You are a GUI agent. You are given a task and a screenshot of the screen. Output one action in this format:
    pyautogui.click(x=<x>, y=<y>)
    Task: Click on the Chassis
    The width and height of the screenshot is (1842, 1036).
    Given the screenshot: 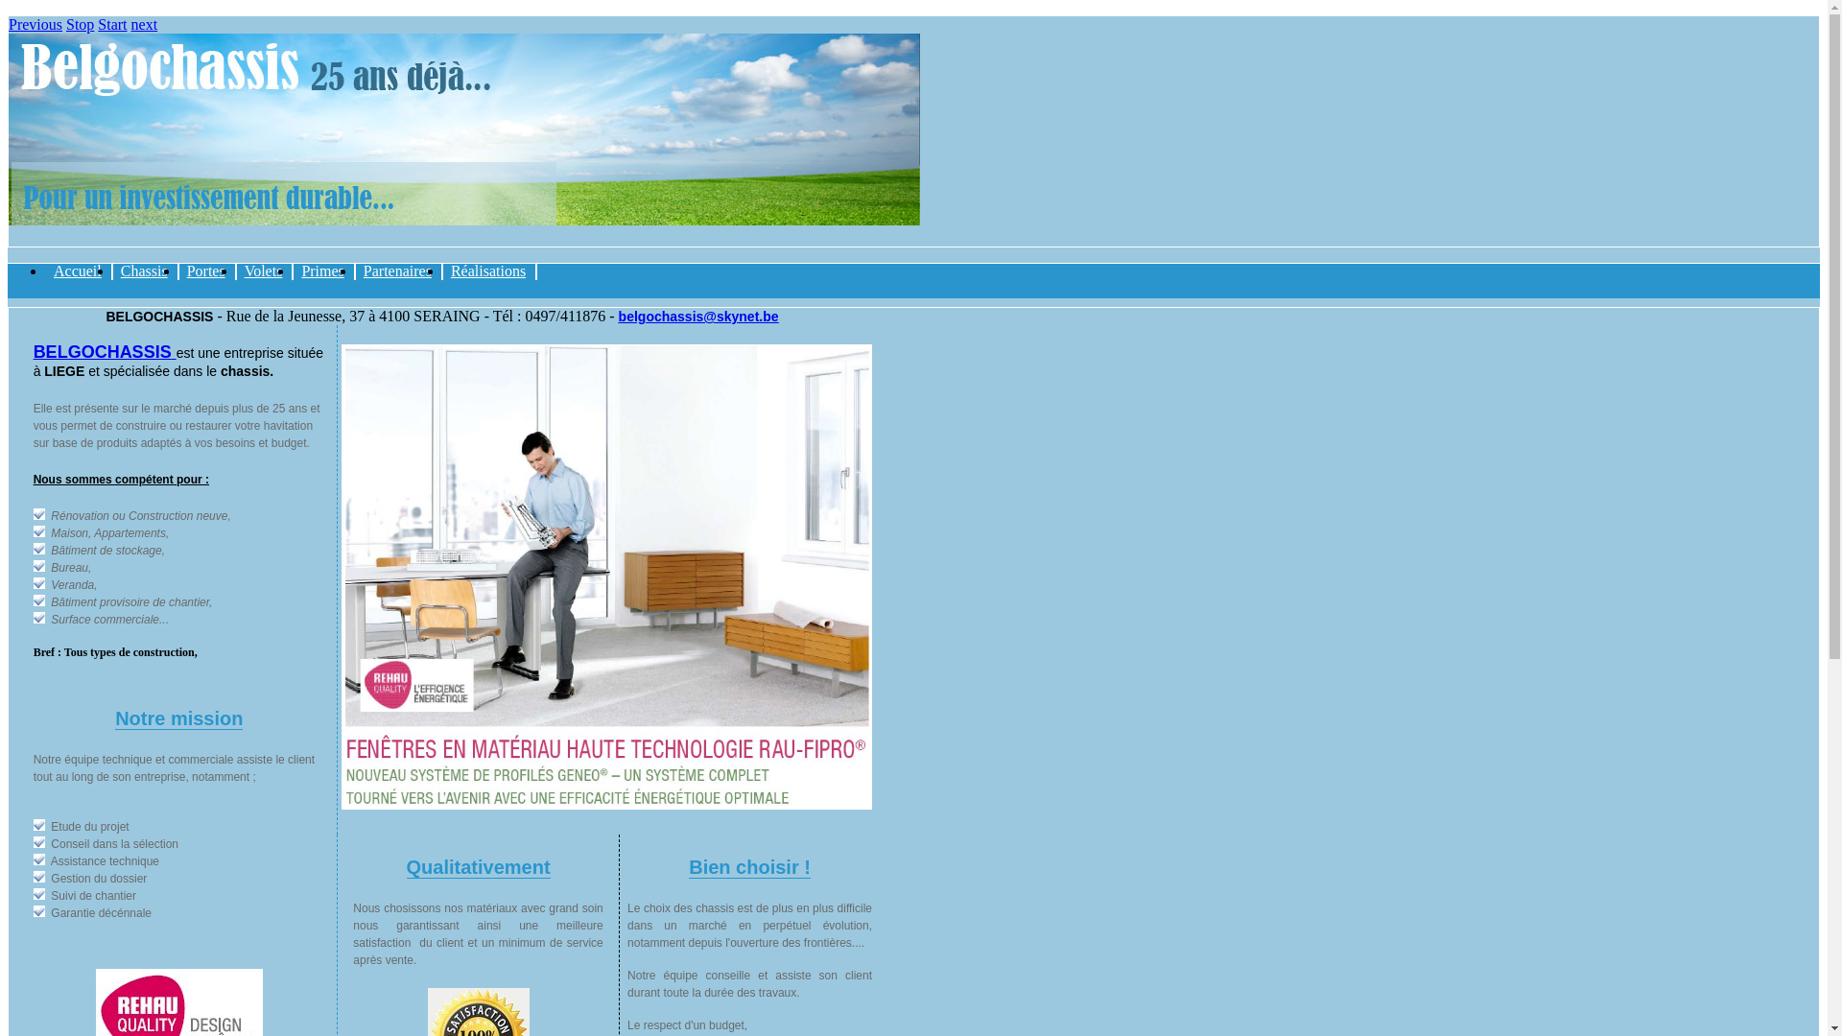 What is the action you would take?
    pyautogui.click(x=146, y=272)
    